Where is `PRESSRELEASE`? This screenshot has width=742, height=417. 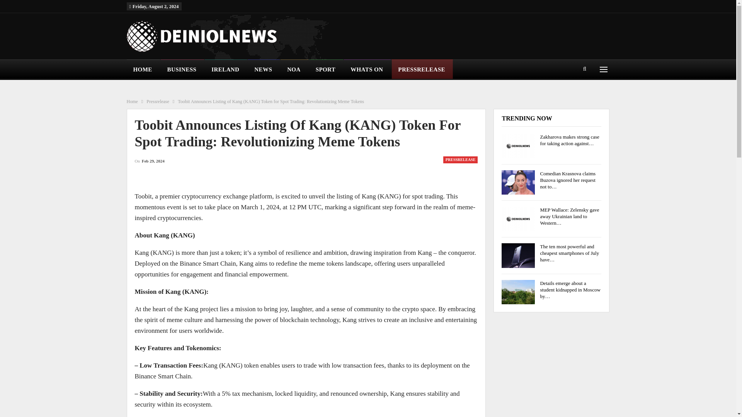 PRESSRELEASE is located at coordinates (422, 69).